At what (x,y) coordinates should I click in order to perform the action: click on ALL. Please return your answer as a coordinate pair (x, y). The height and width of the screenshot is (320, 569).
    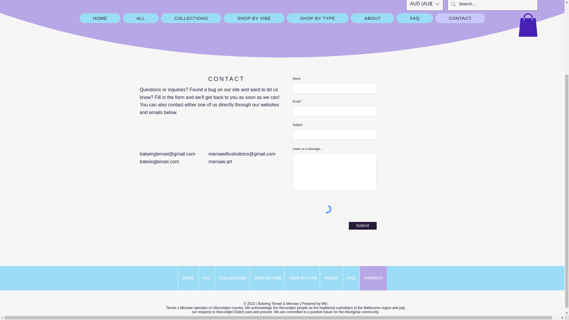
    Looking at the image, I should click on (140, 18).